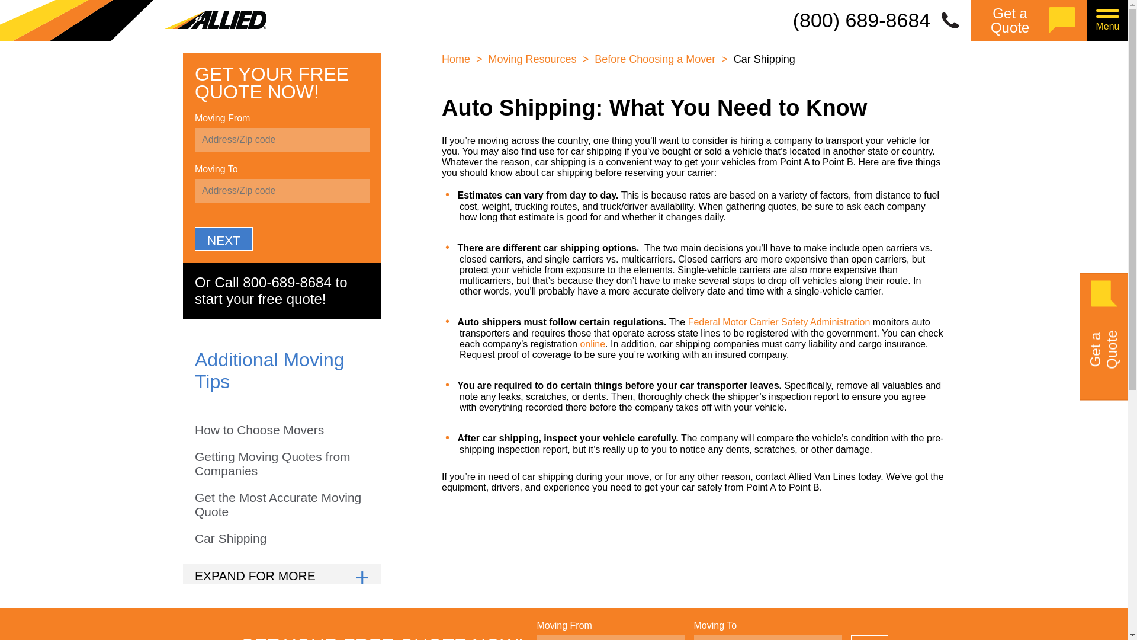  What do you see at coordinates (457, 59) in the screenshot?
I see `Home` at bounding box center [457, 59].